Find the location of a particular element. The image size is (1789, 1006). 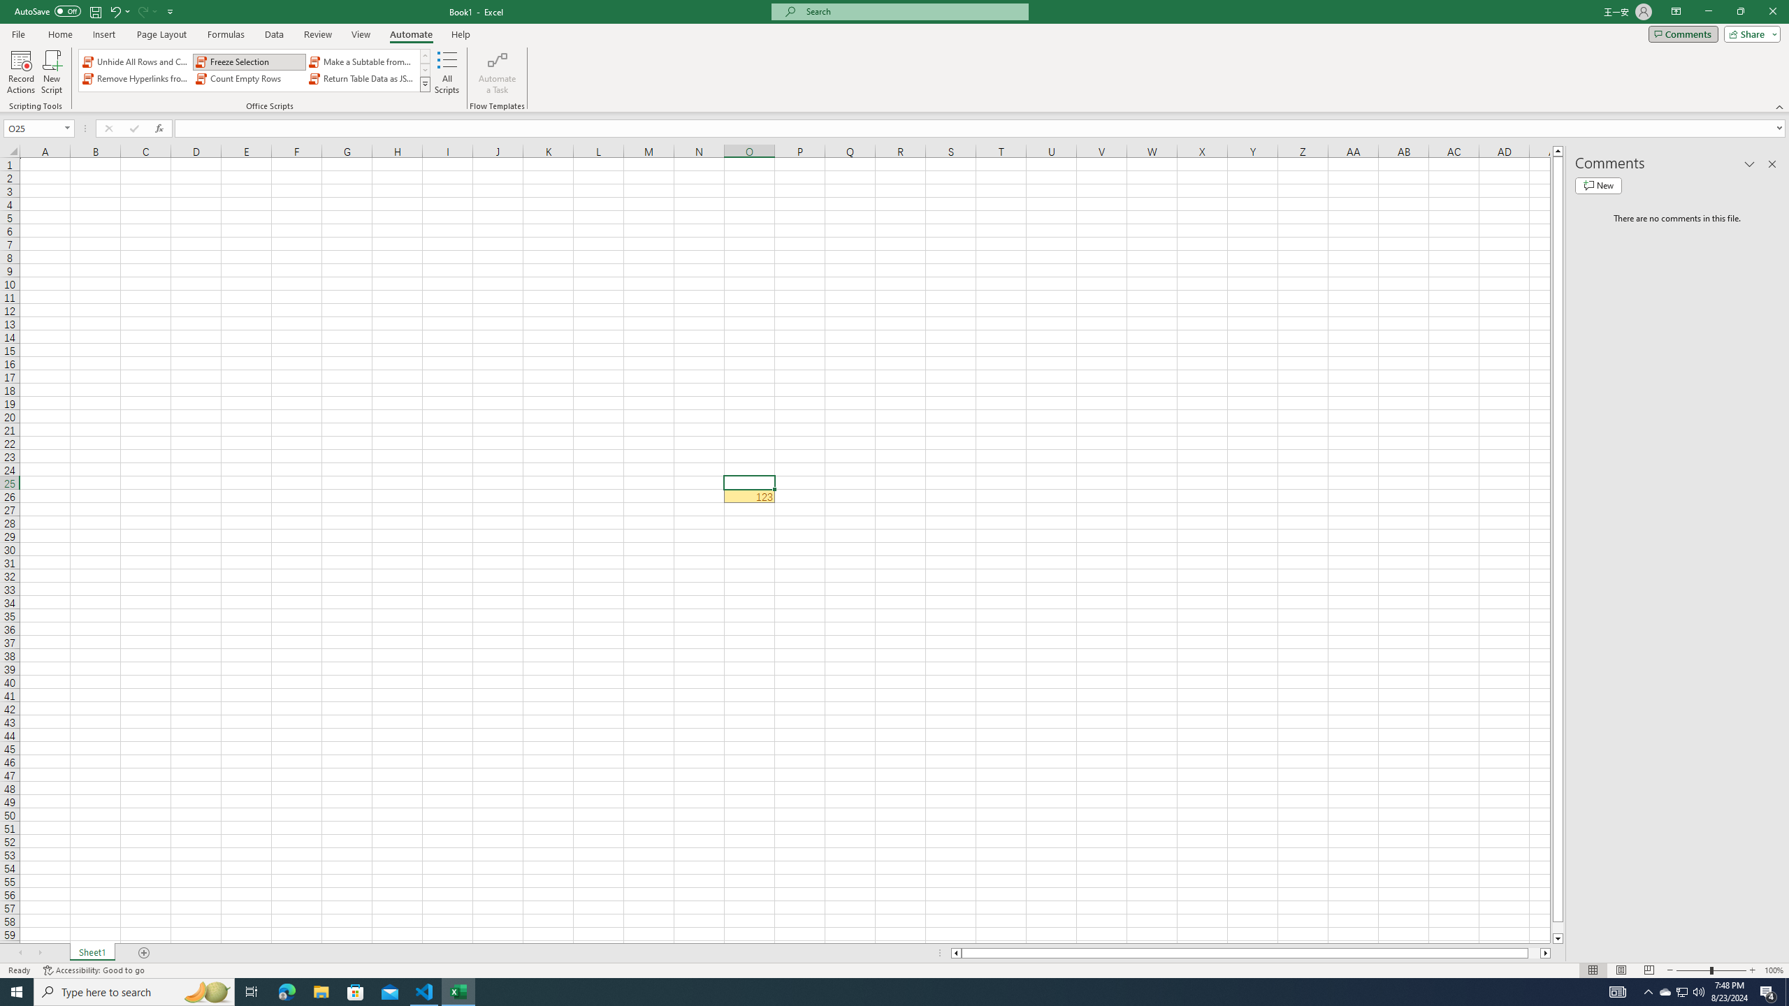

Comments is located at coordinates (1683, 34).